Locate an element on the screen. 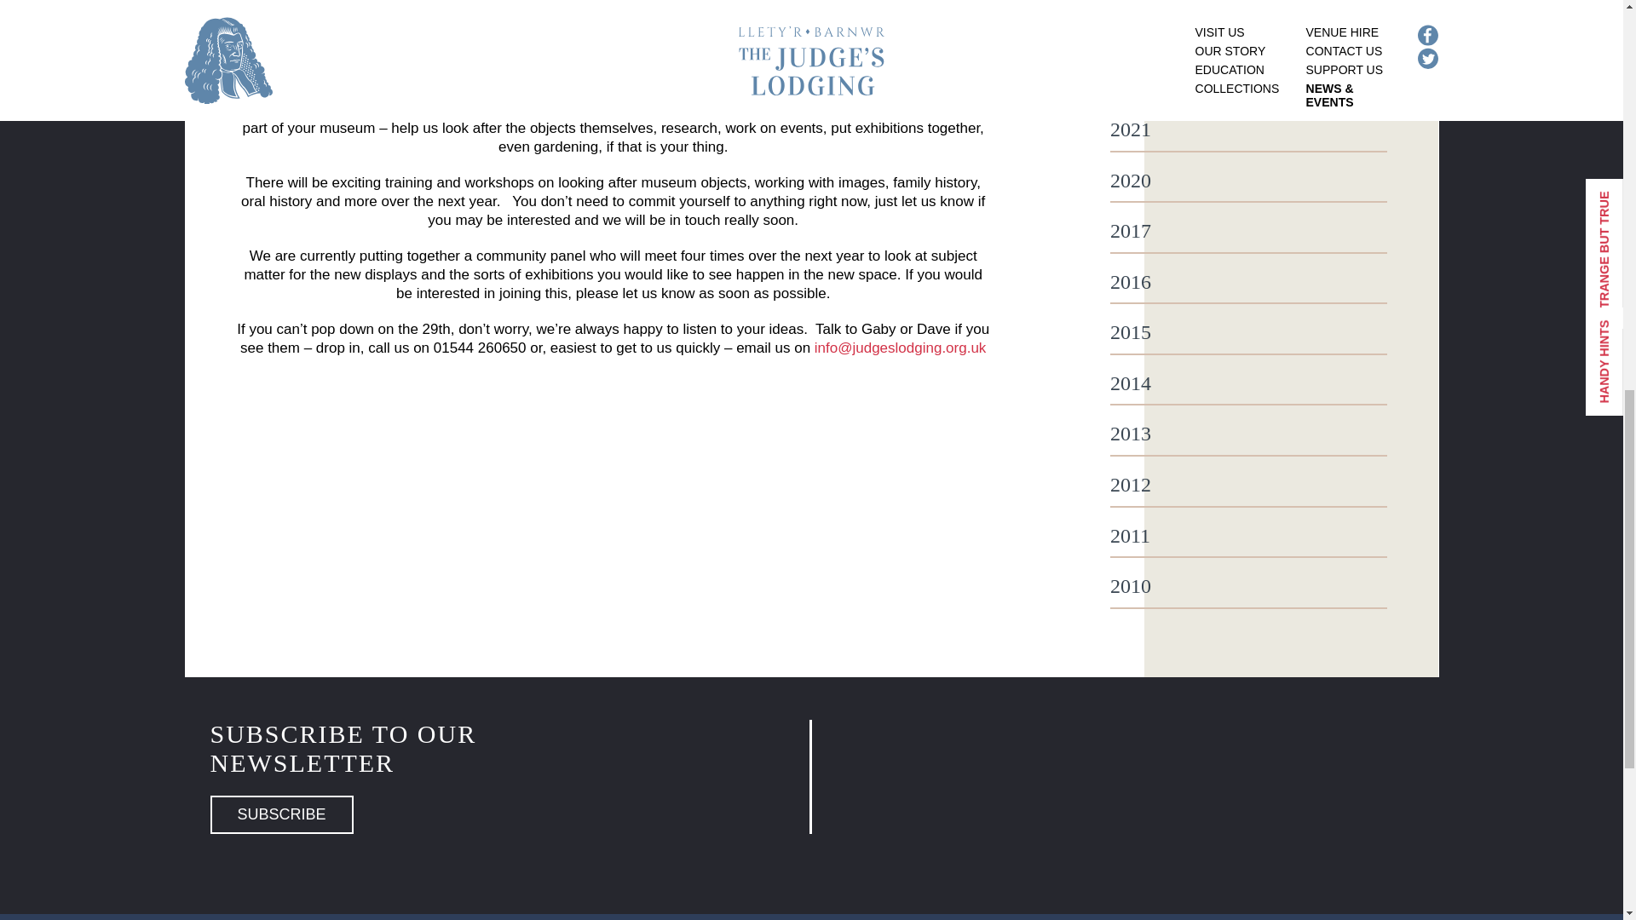 The image size is (1636, 920). 2023 is located at coordinates (1249, 29).